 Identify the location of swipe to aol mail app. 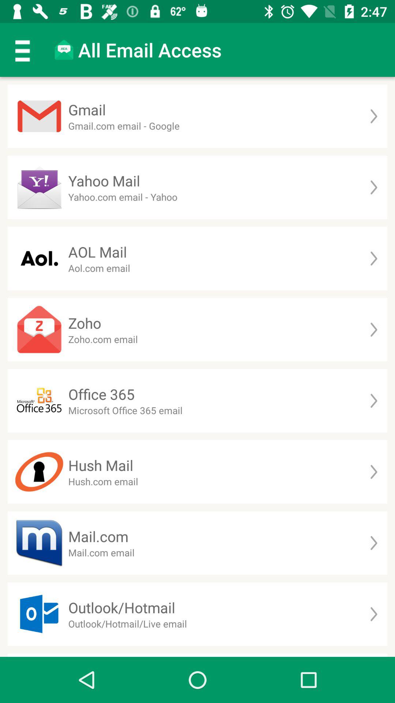
(97, 252).